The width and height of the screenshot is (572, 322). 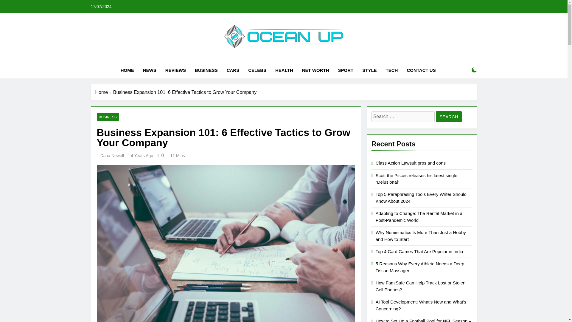 I want to click on 0, so click(x=160, y=156).